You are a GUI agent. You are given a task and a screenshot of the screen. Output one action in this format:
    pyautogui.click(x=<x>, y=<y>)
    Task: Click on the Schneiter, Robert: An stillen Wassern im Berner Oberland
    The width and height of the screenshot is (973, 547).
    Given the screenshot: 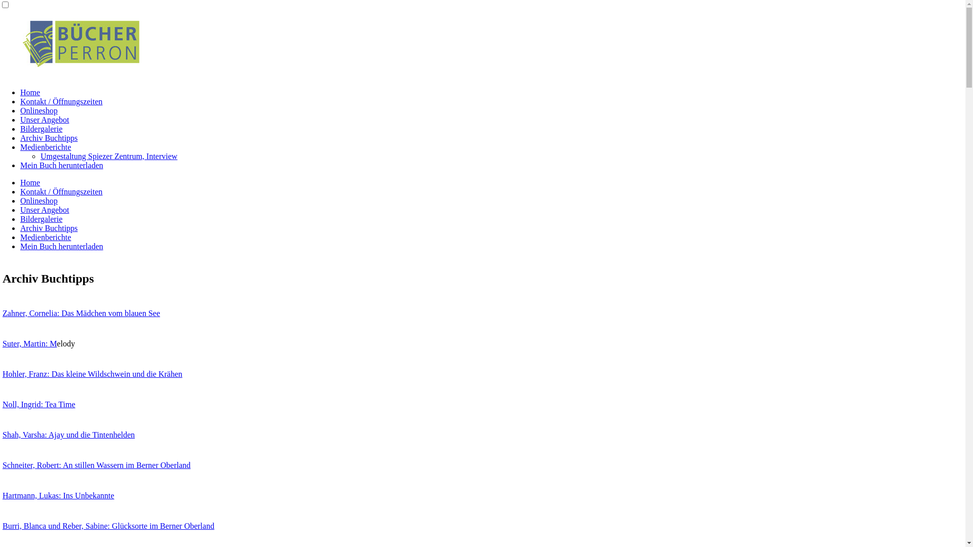 What is the action you would take?
    pyautogui.click(x=96, y=465)
    